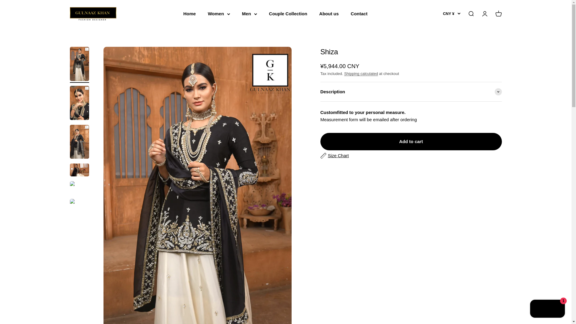 The height and width of the screenshot is (324, 576). I want to click on About us, so click(329, 13).